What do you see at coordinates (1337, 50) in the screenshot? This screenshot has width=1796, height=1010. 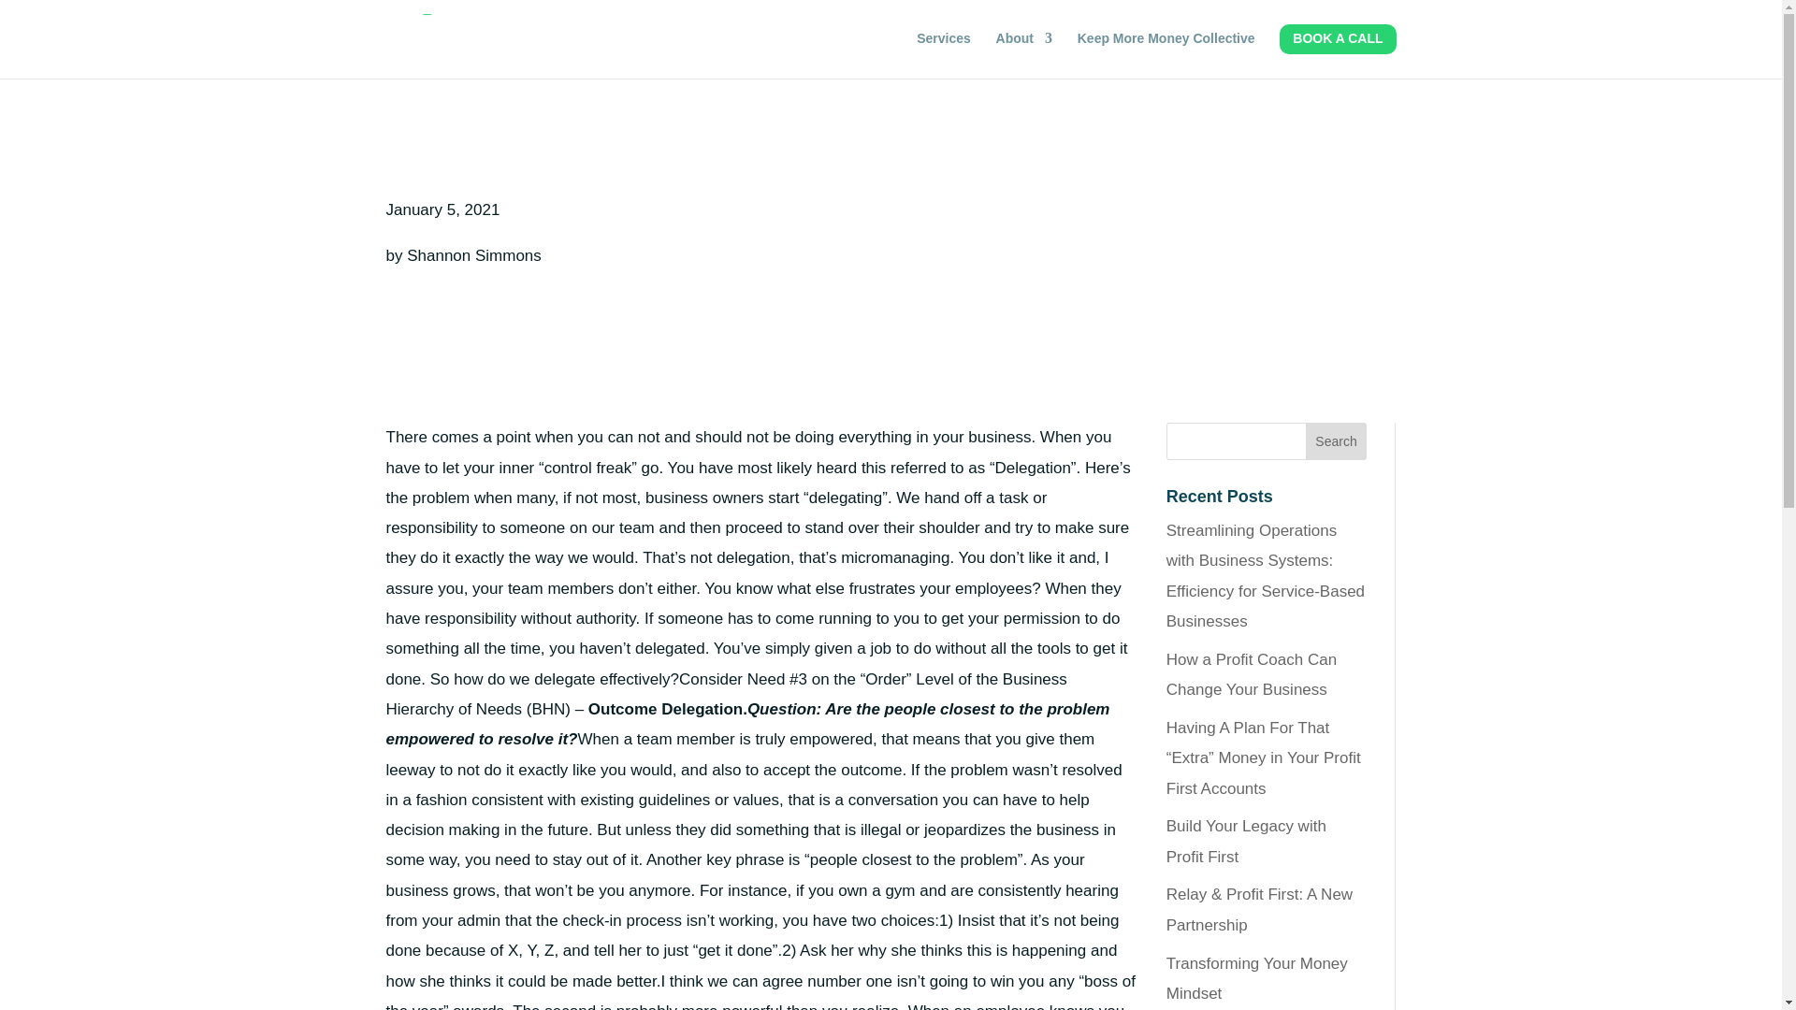 I see `BOOK A CALL` at bounding box center [1337, 50].